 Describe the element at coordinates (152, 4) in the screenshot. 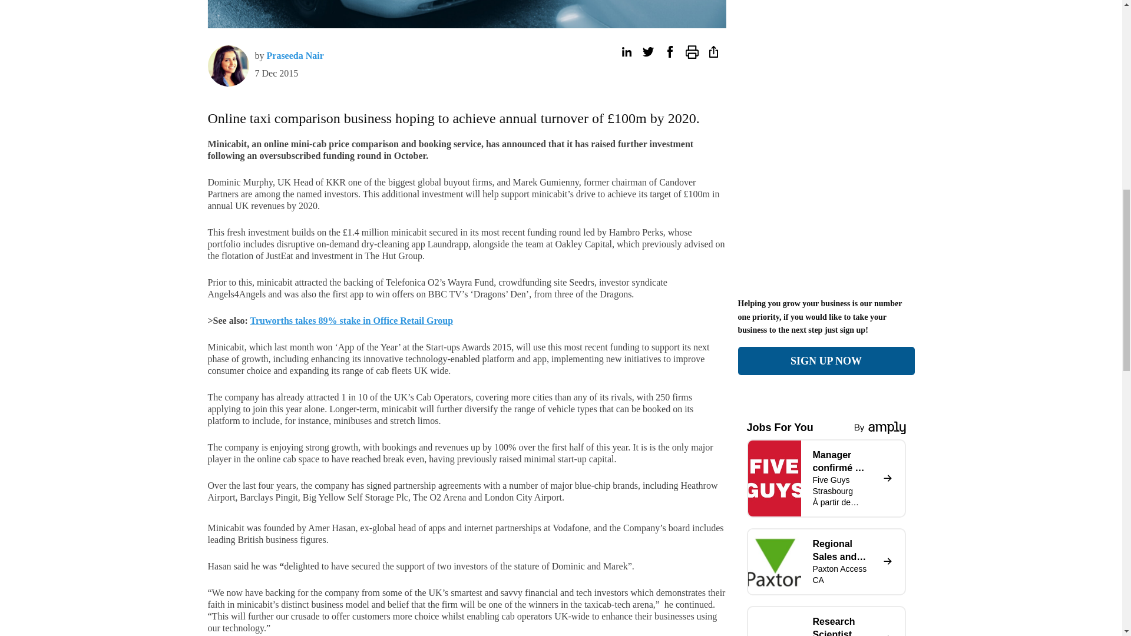

I see `3rd party ad content` at that location.